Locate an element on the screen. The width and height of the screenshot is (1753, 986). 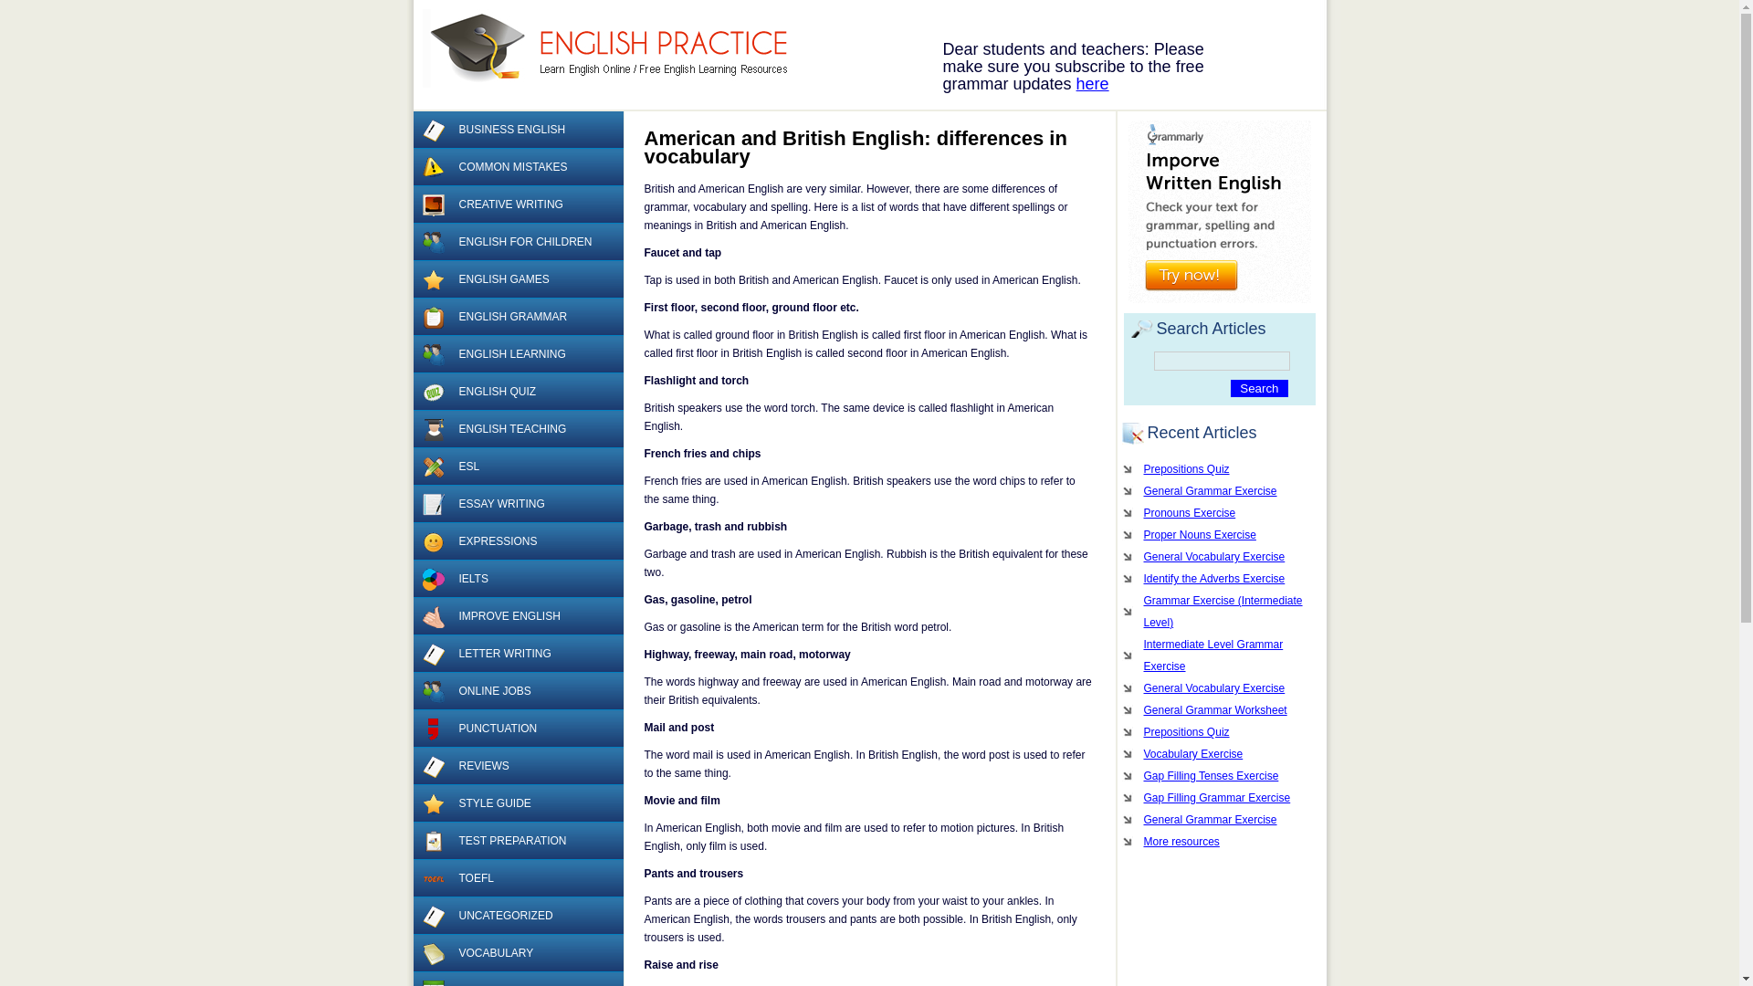
Search is located at coordinates (1258, 388).